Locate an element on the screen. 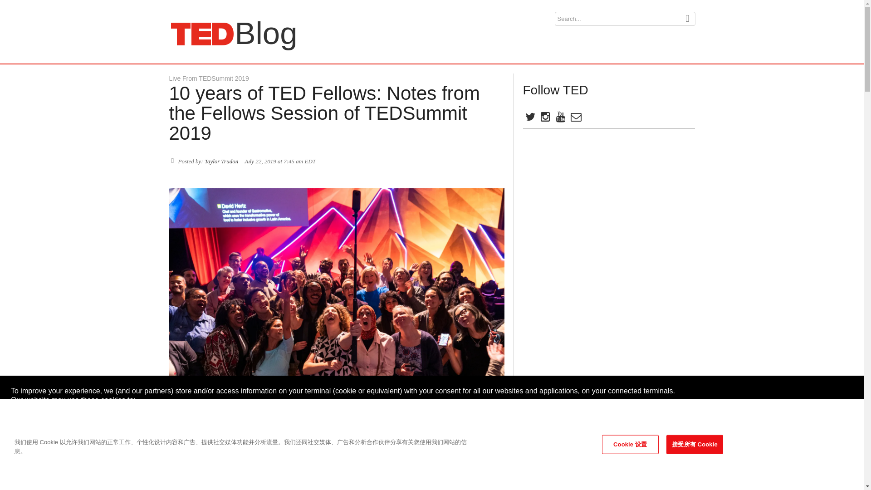 The image size is (871, 490). TED Blog is located at coordinates (202, 34).